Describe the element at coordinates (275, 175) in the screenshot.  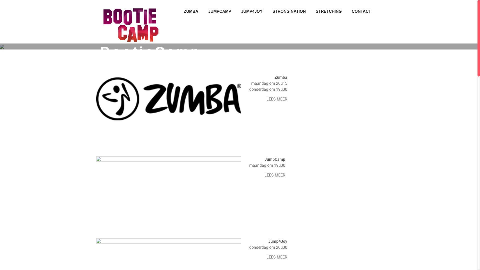
I see `LEES MEER` at that location.